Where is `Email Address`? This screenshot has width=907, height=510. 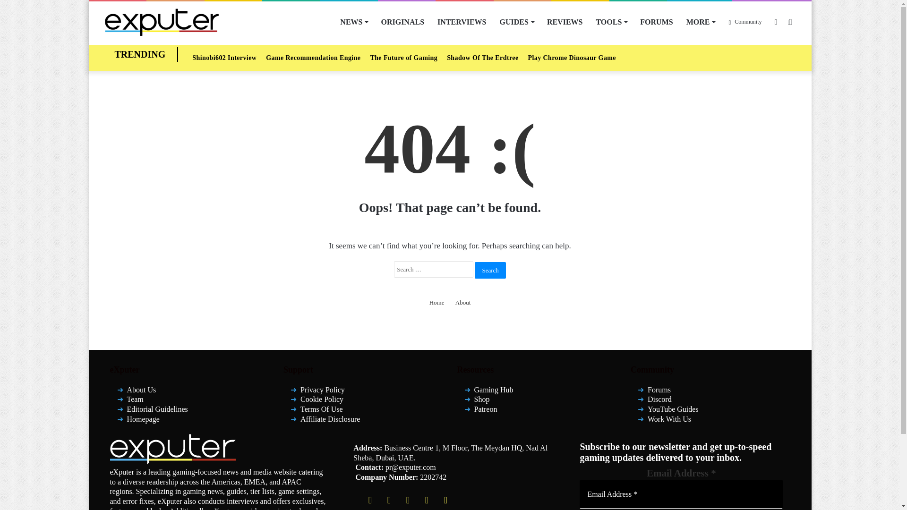 Email Address is located at coordinates (681, 494).